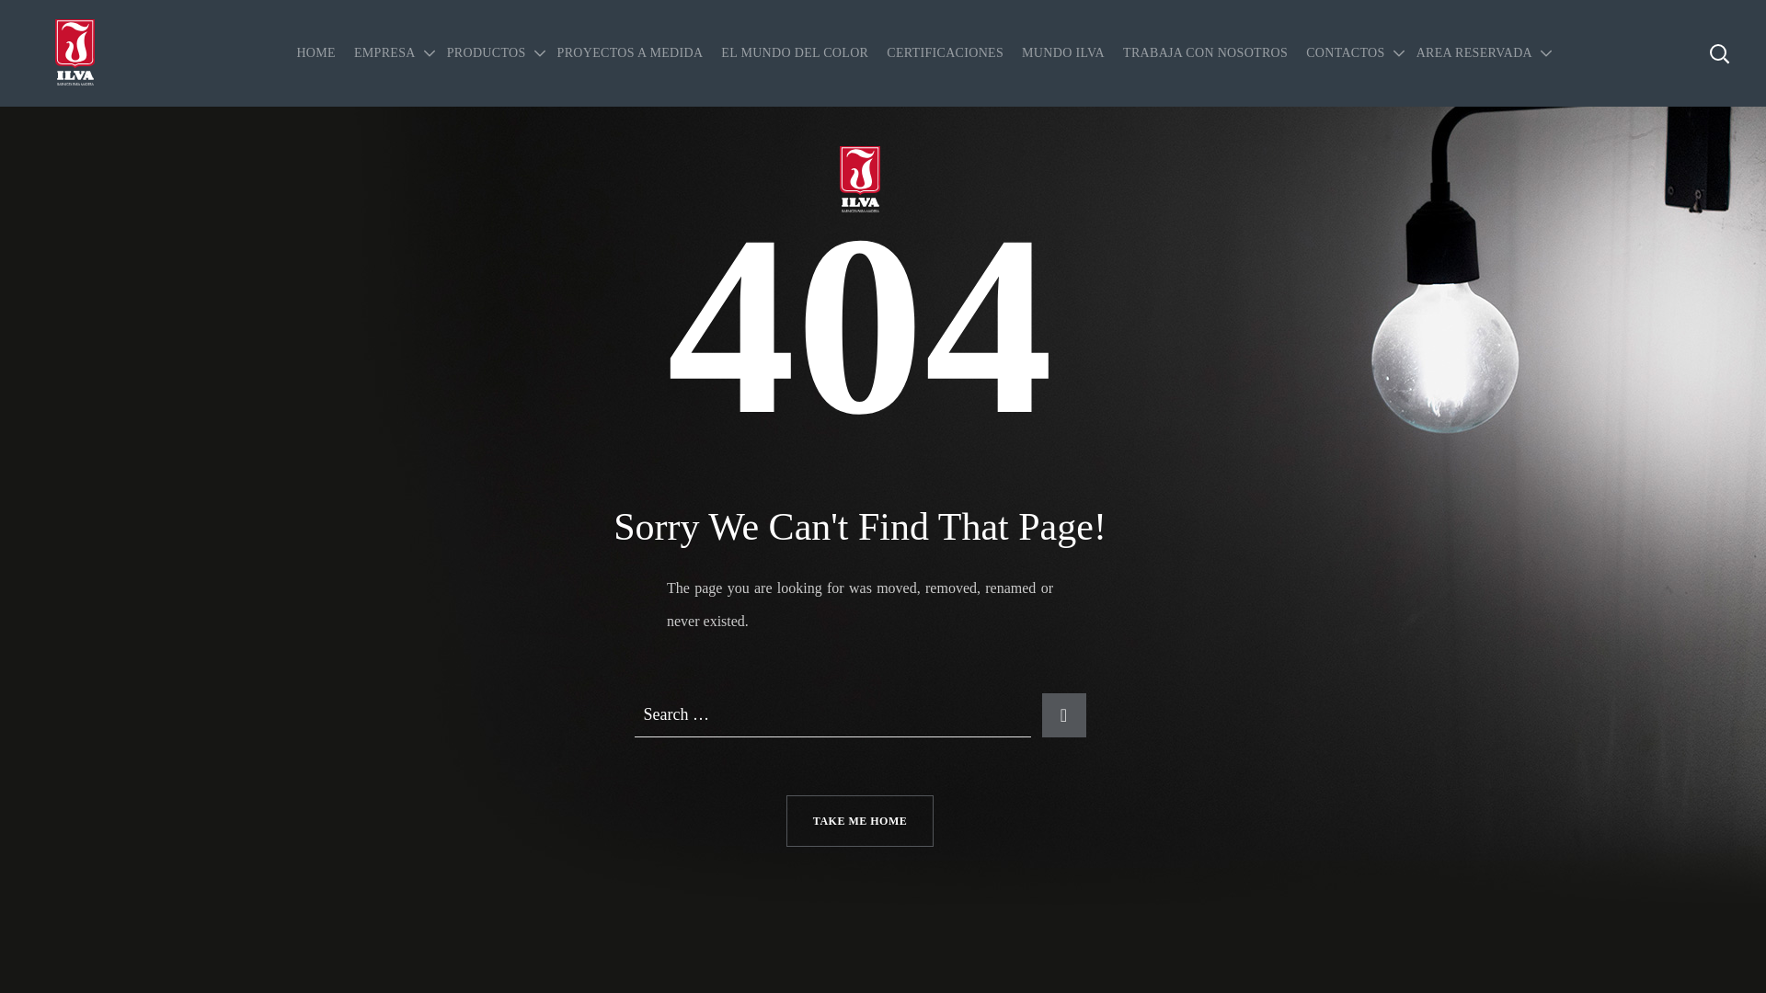 The height and width of the screenshot is (993, 1766). What do you see at coordinates (1352, 53) in the screenshot?
I see `CONTACTOS` at bounding box center [1352, 53].